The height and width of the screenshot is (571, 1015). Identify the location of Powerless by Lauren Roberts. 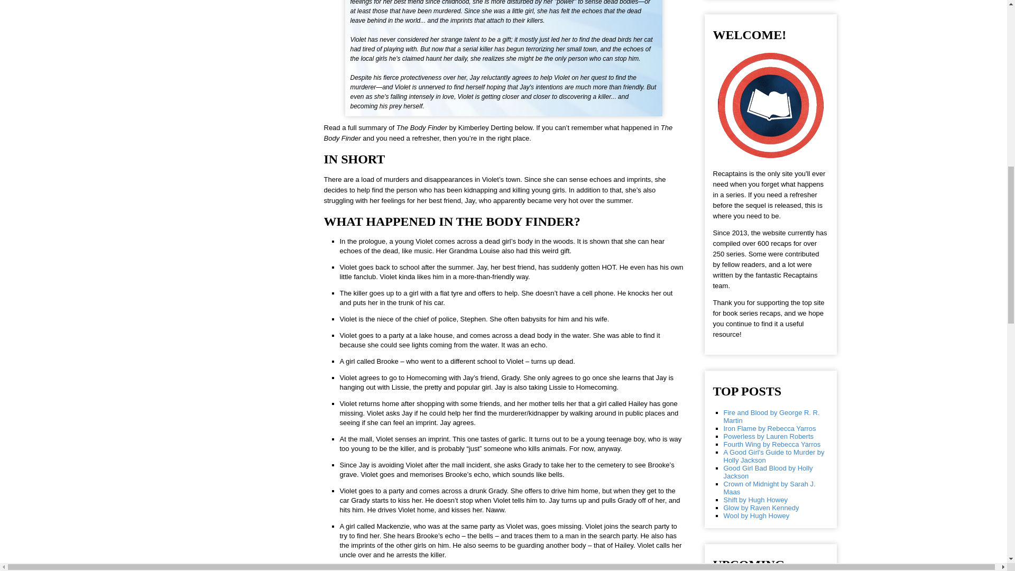
(768, 436).